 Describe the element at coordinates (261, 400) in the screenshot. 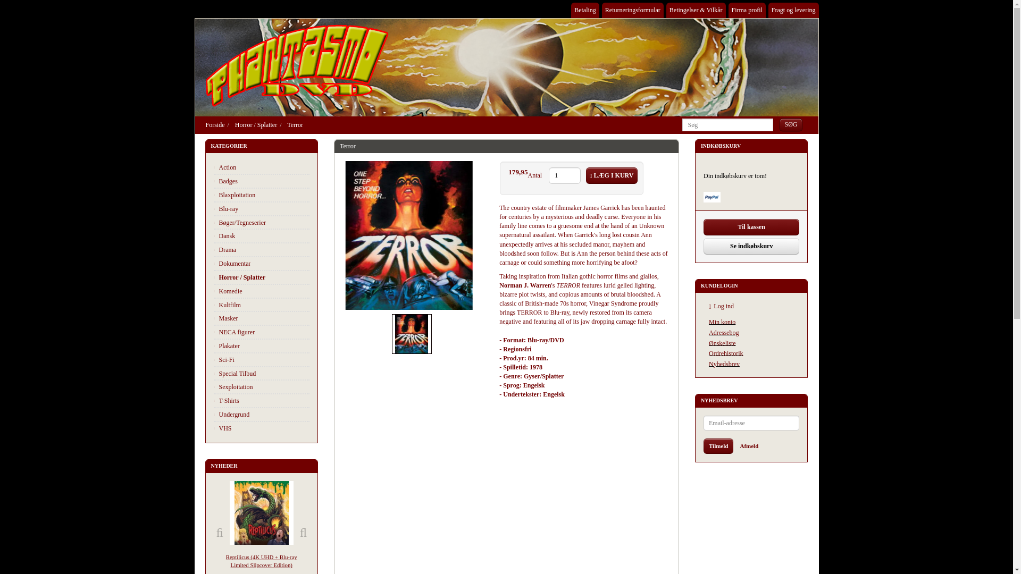

I see `T-Shirts` at that location.